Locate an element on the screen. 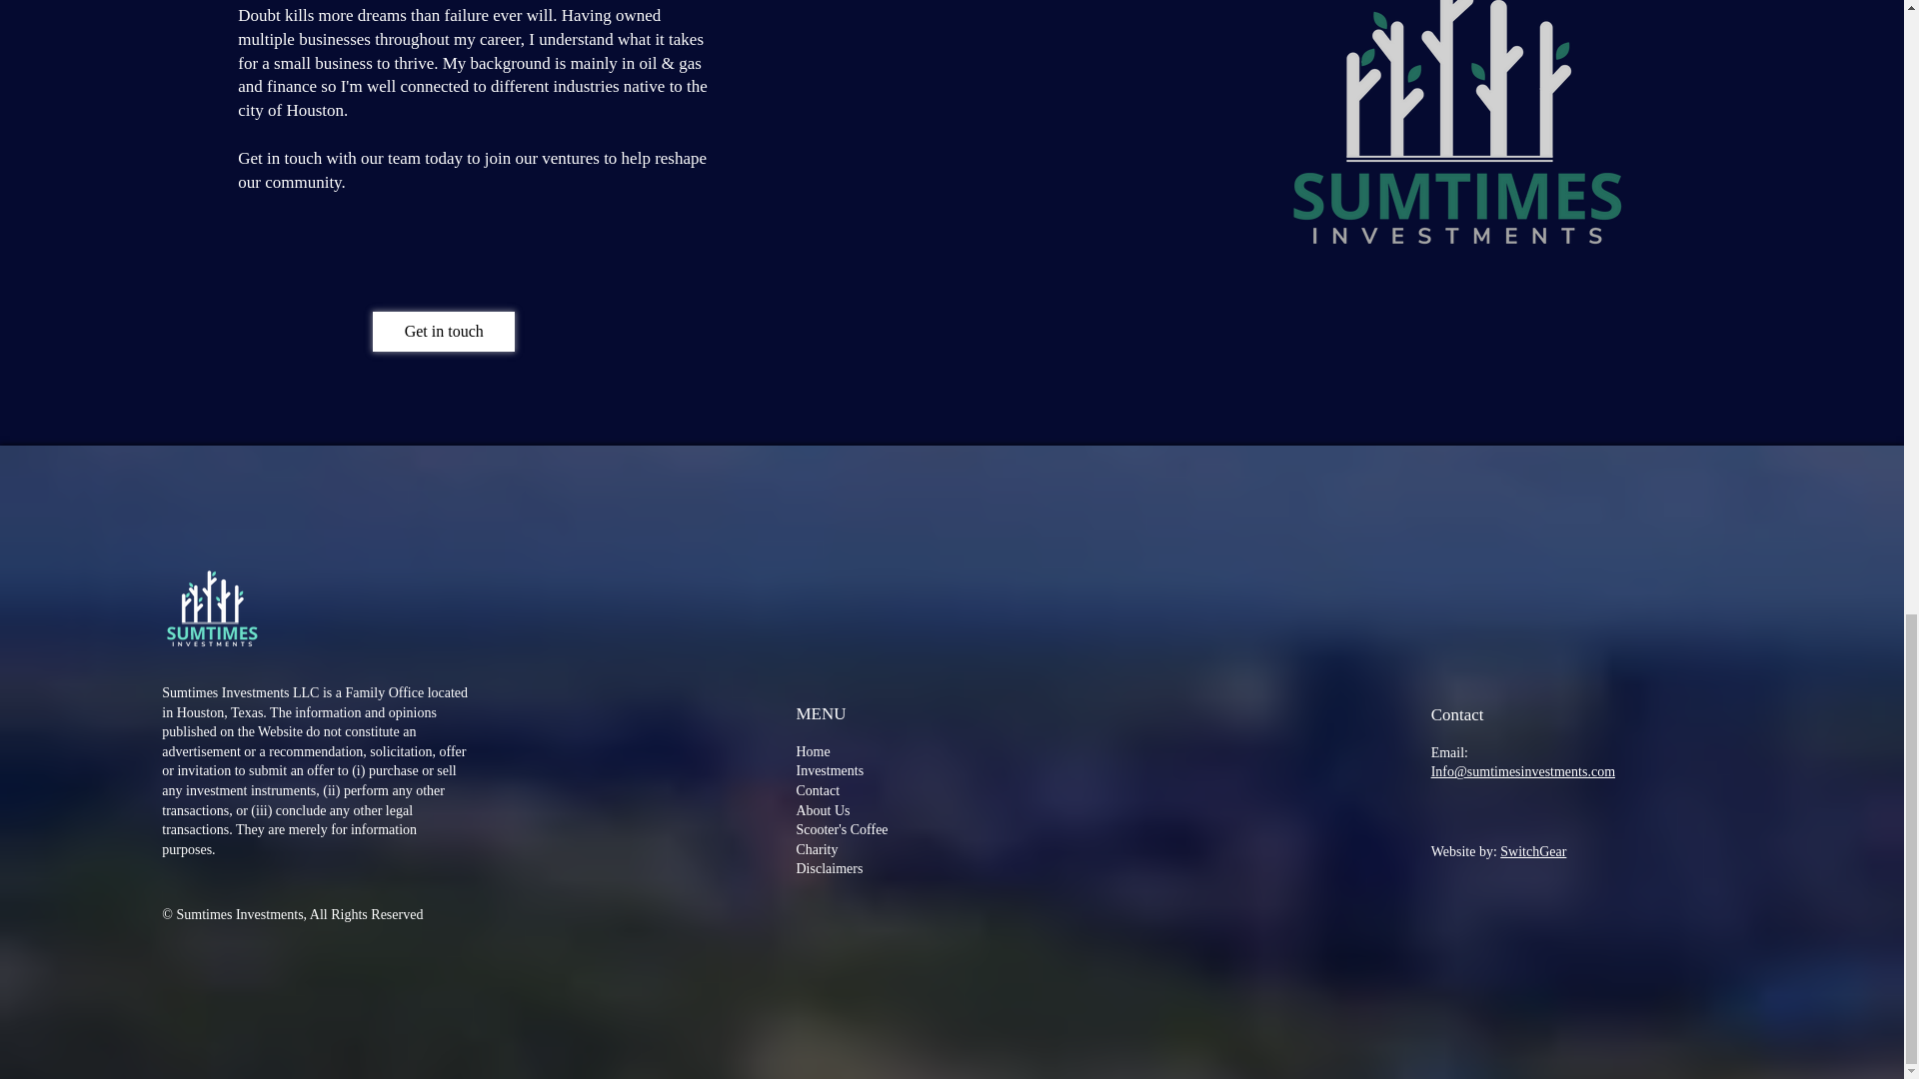 This screenshot has height=1079, width=1919. SwitchGear is located at coordinates (1533, 851).